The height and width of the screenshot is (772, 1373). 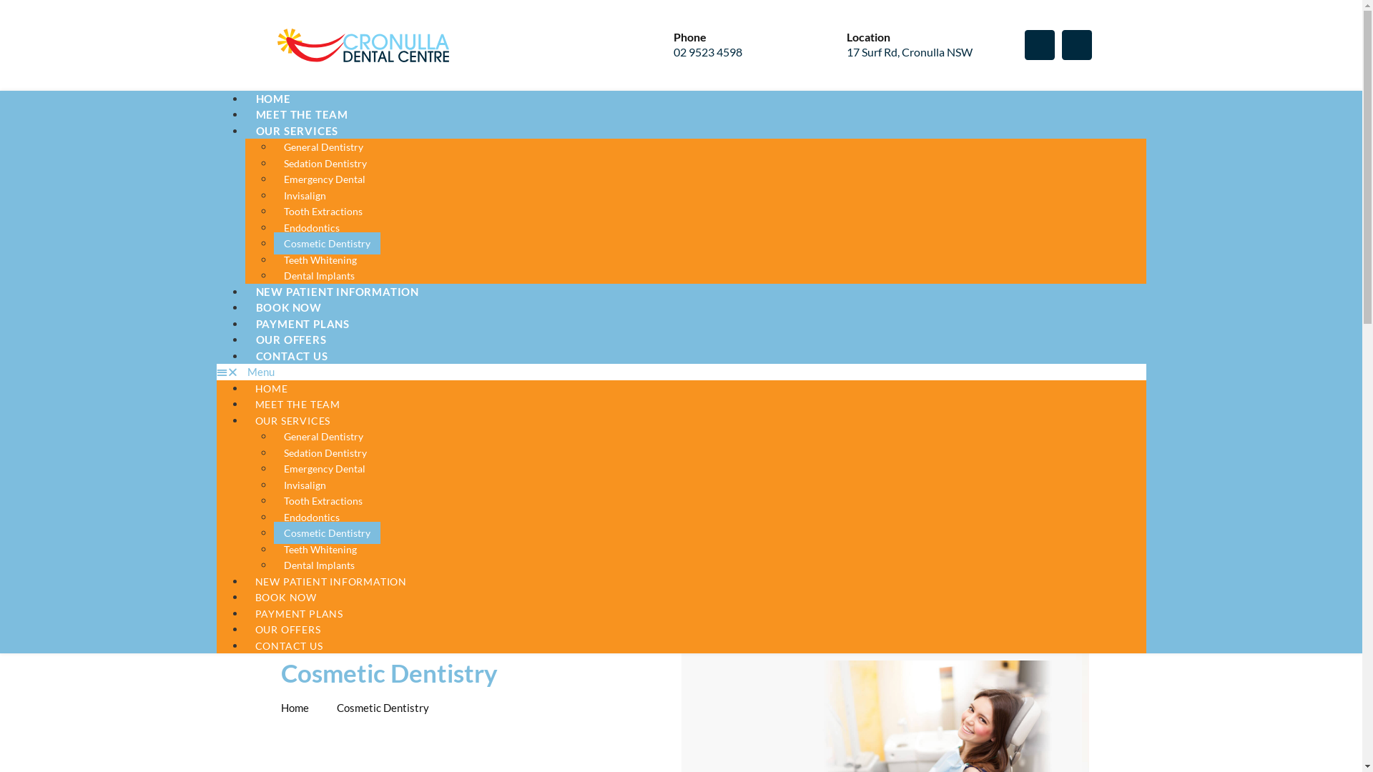 What do you see at coordinates (907, 51) in the screenshot?
I see `Location
17 Surf Rd, Cronulla NSW` at bounding box center [907, 51].